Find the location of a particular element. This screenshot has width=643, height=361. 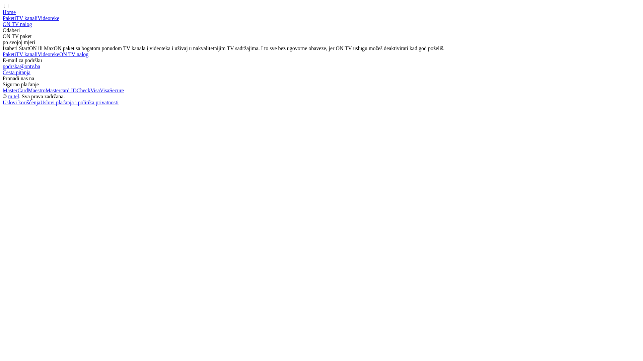

Paketi is located at coordinates (9, 54).